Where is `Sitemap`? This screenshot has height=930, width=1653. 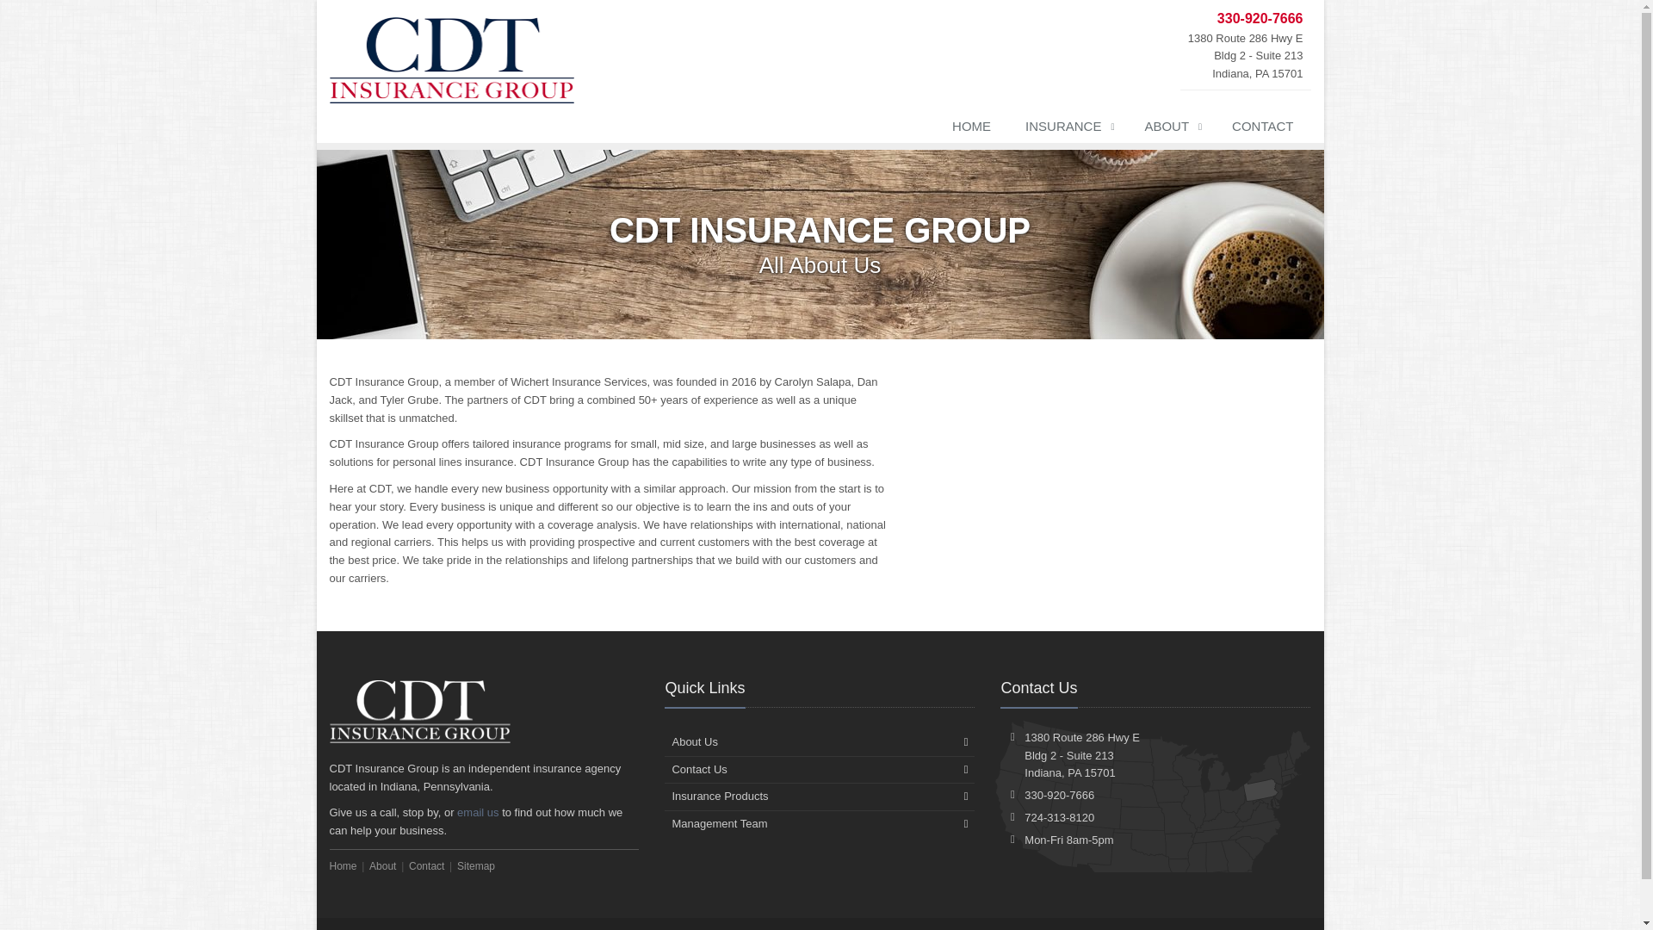
Sitemap is located at coordinates (475, 866).